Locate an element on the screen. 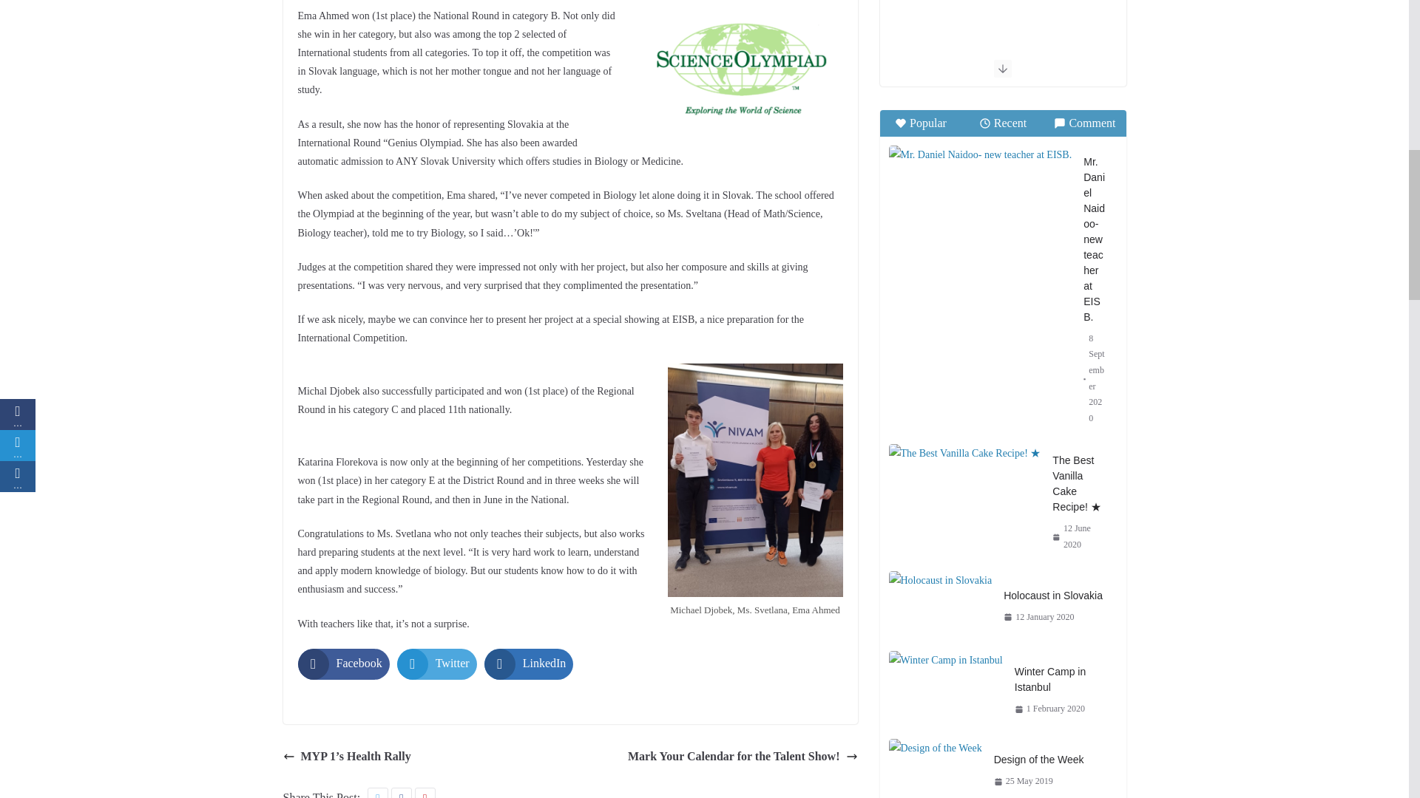  Facebook is located at coordinates (343, 664).